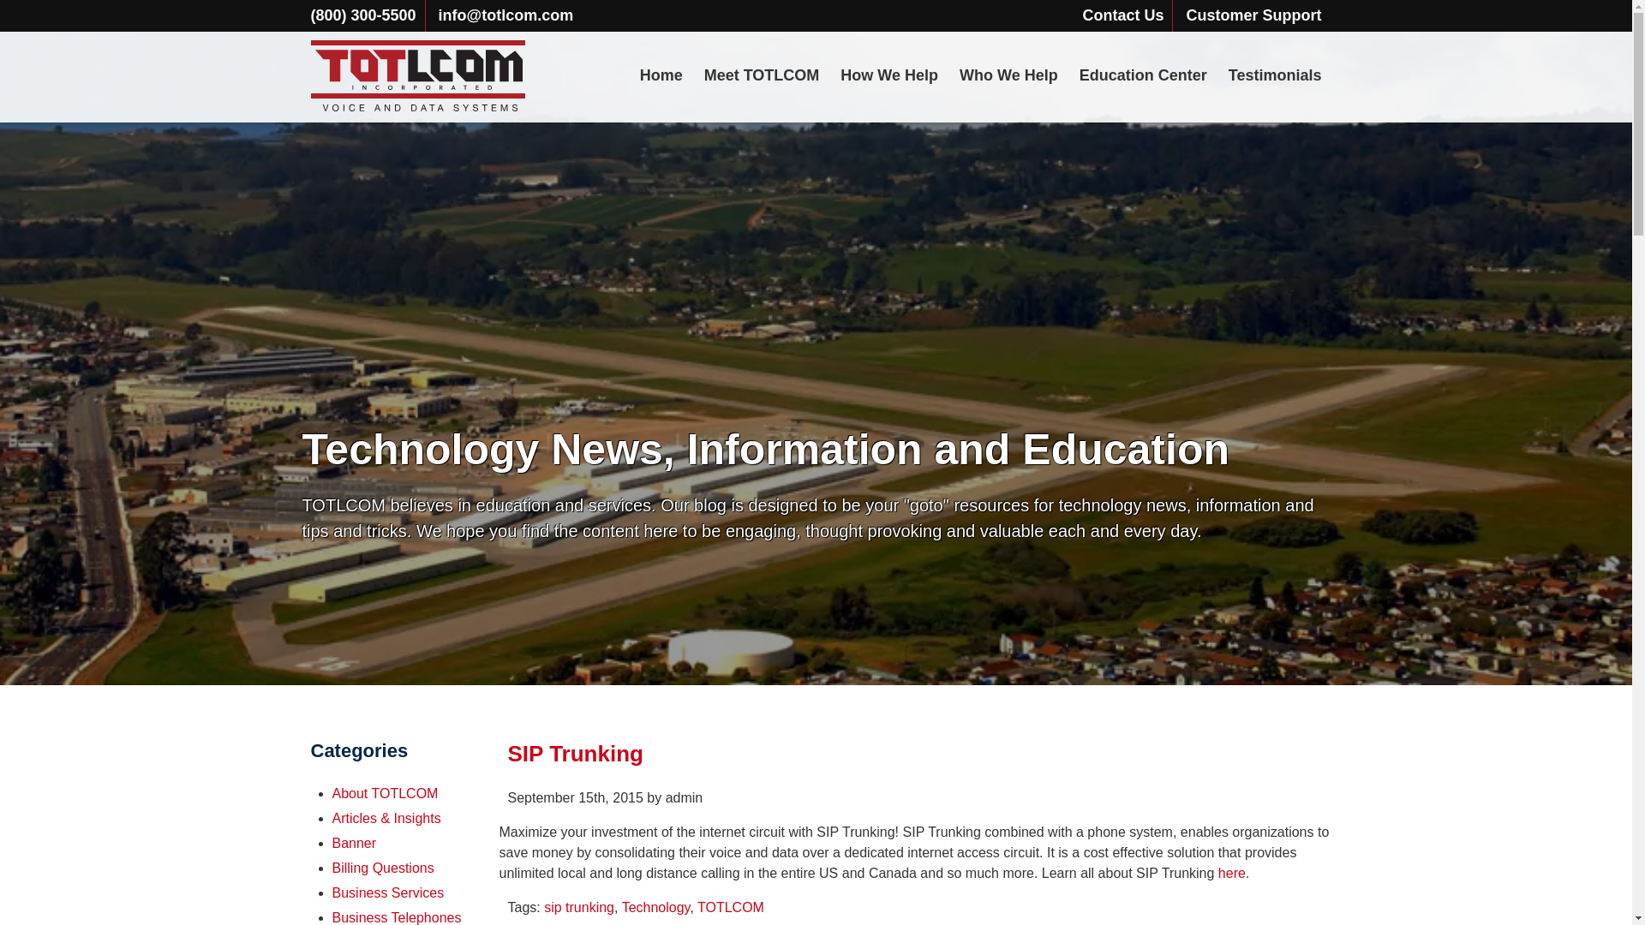 Image resolution: width=1645 pixels, height=925 pixels. I want to click on About TOTLCOM, so click(386, 793).